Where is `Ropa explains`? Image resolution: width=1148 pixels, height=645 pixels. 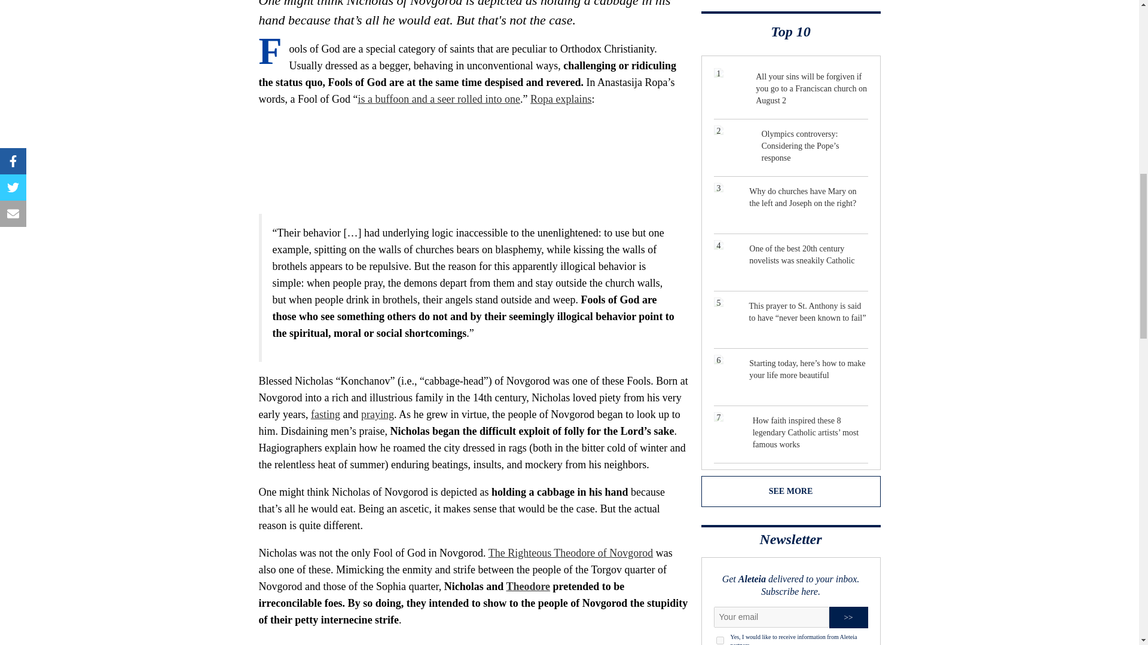
Ropa explains is located at coordinates (561, 99).